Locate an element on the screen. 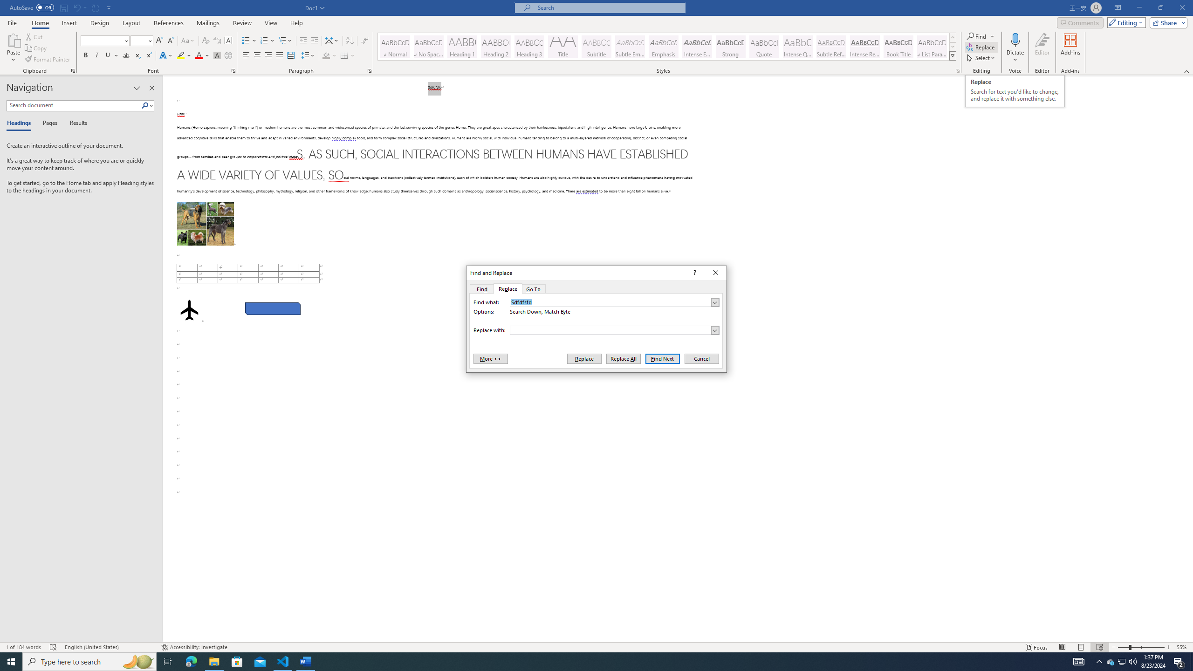  Enclose Characters... is located at coordinates (228, 56).